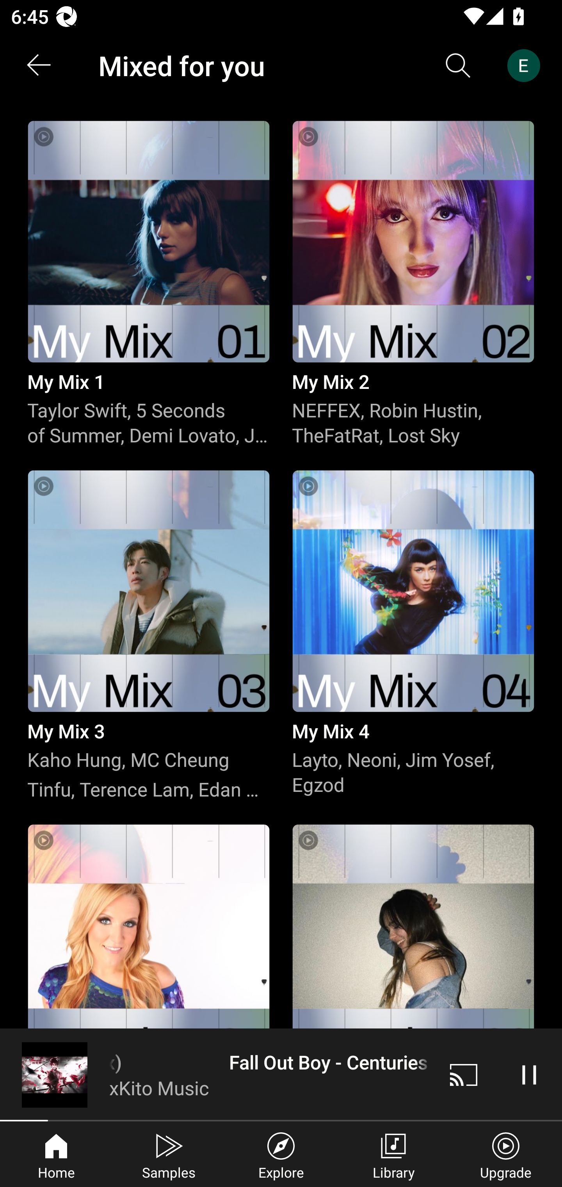  What do you see at coordinates (281, 1154) in the screenshot?
I see `Explore` at bounding box center [281, 1154].